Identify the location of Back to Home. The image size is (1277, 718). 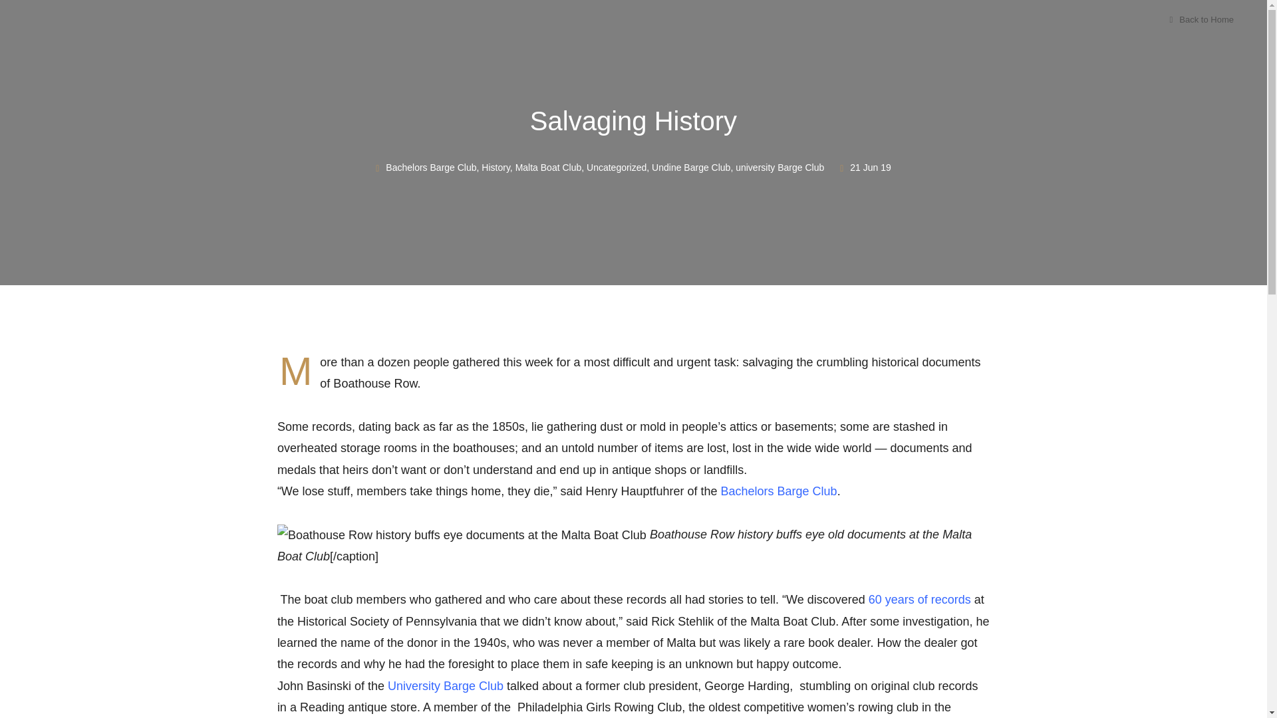
(1201, 19).